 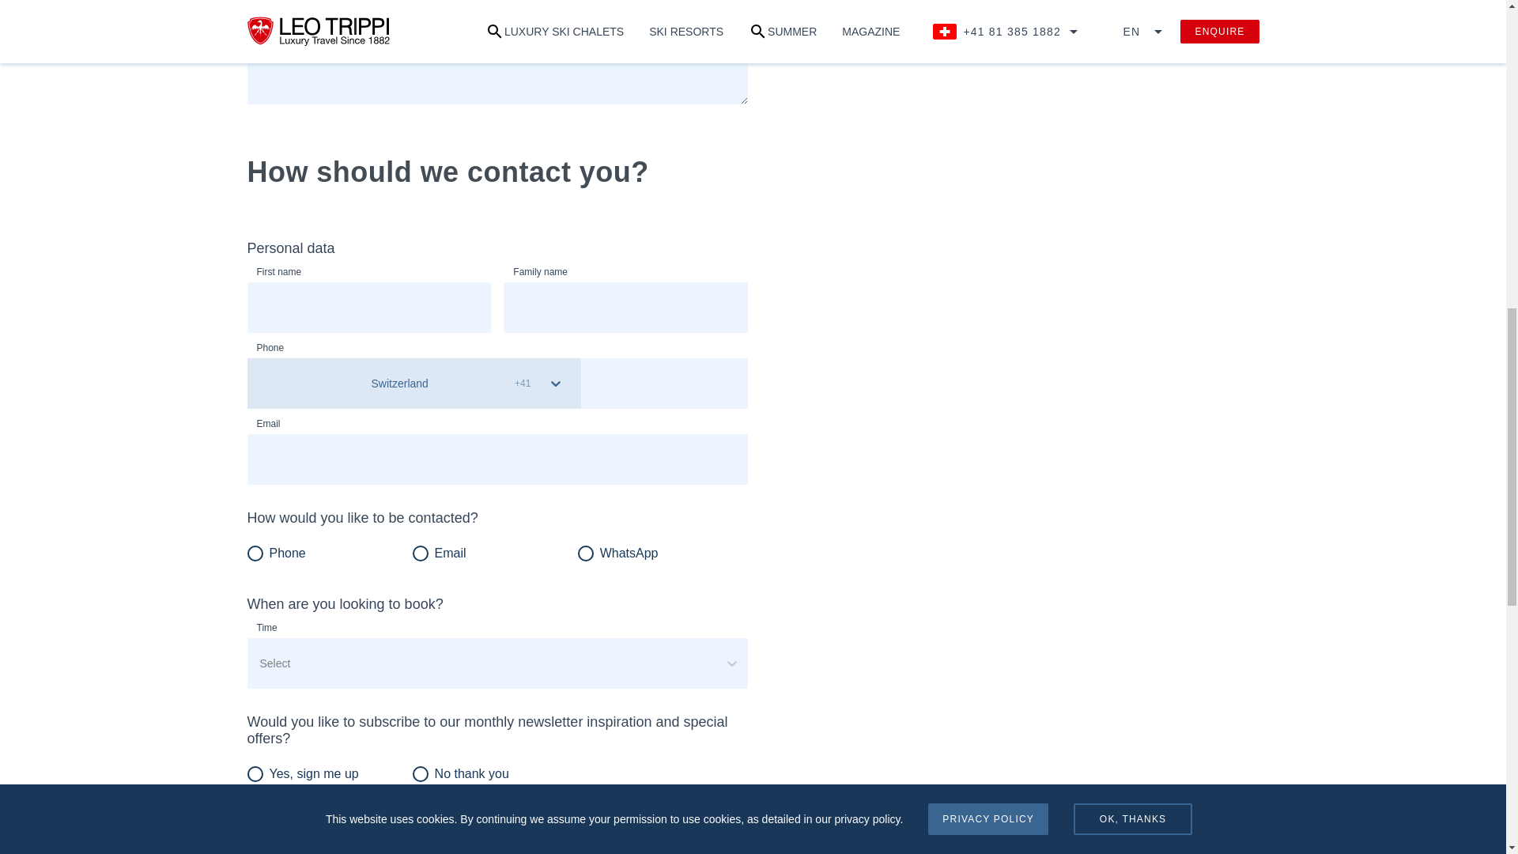 What do you see at coordinates (326, 848) in the screenshot?
I see `SUBMIT` at bounding box center [326, 848].